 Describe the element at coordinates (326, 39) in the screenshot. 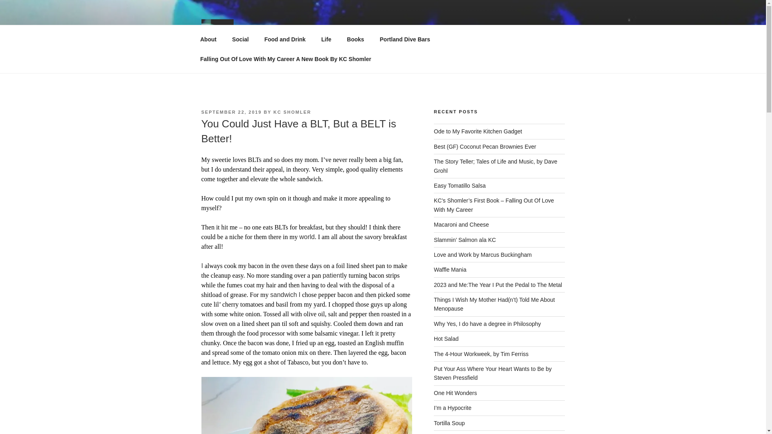

I see `Life` at that location.